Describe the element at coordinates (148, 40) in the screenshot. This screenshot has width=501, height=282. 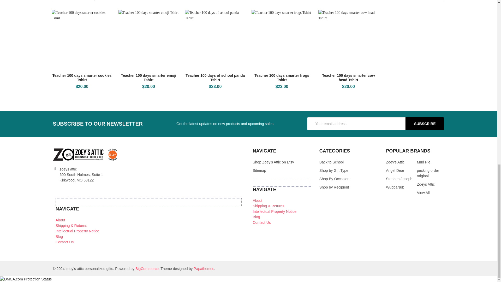
I see `Teacher 100 days smarter emoji Tshirt` at that location.